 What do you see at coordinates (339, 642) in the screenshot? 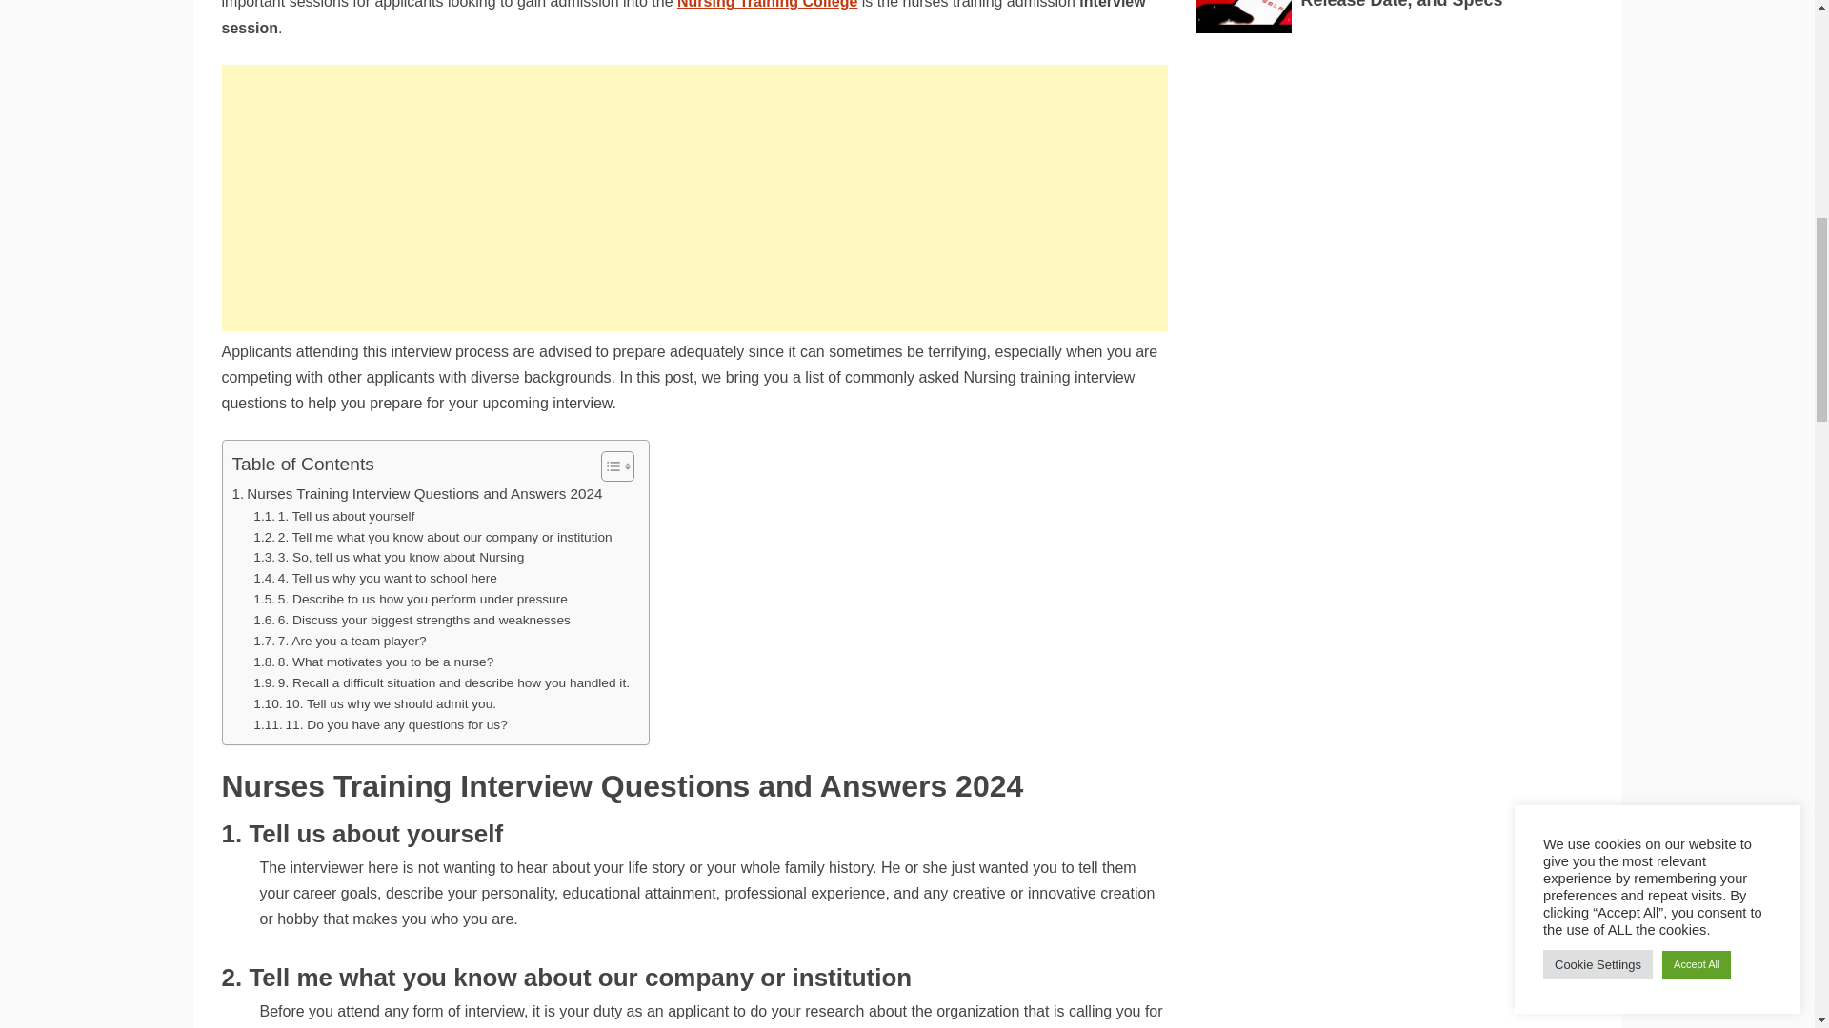
I see `7. Are you a team player?` at bounding box center [339, 642].